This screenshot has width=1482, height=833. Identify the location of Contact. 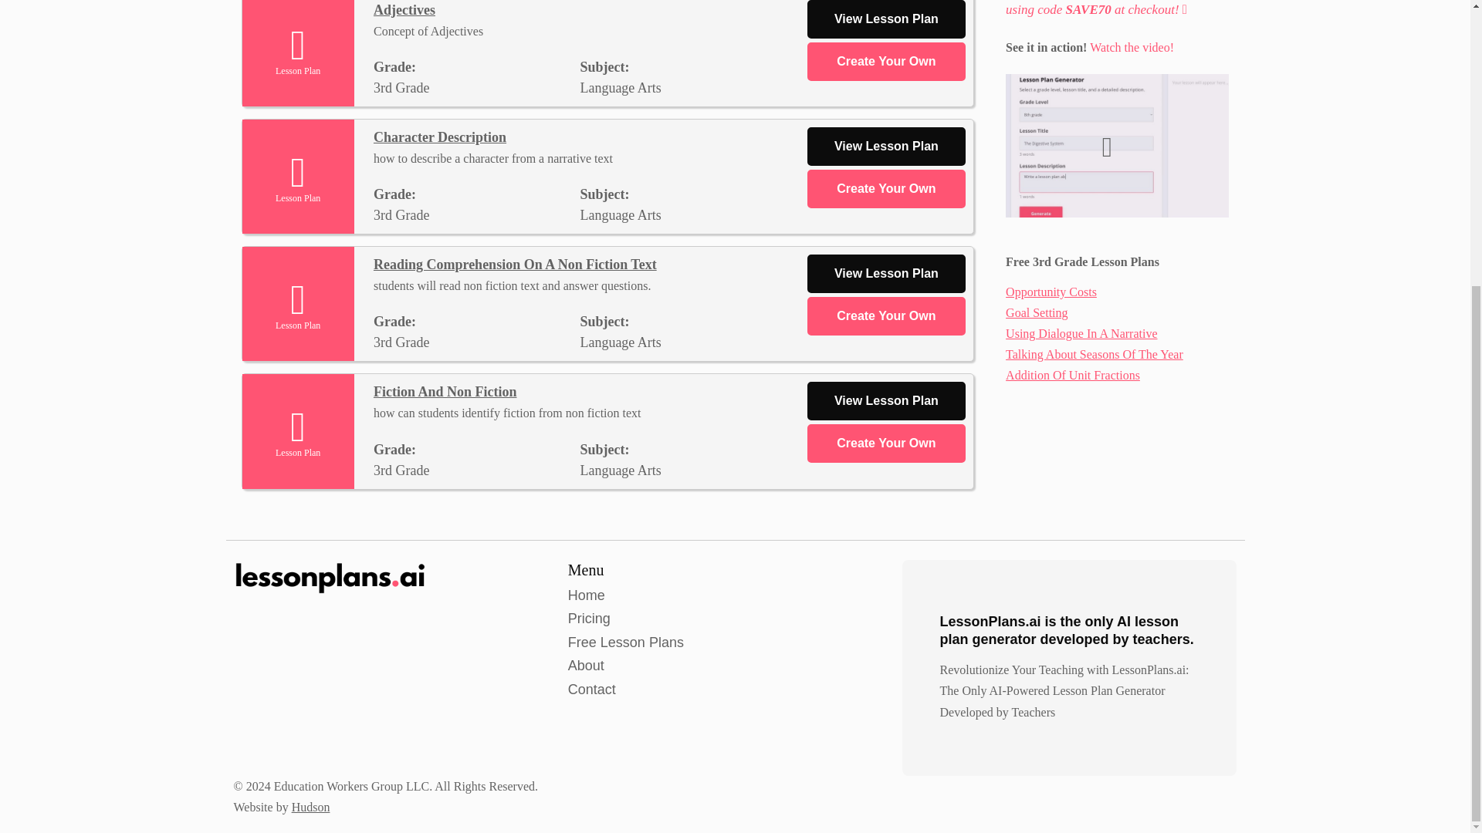
(591, 690).